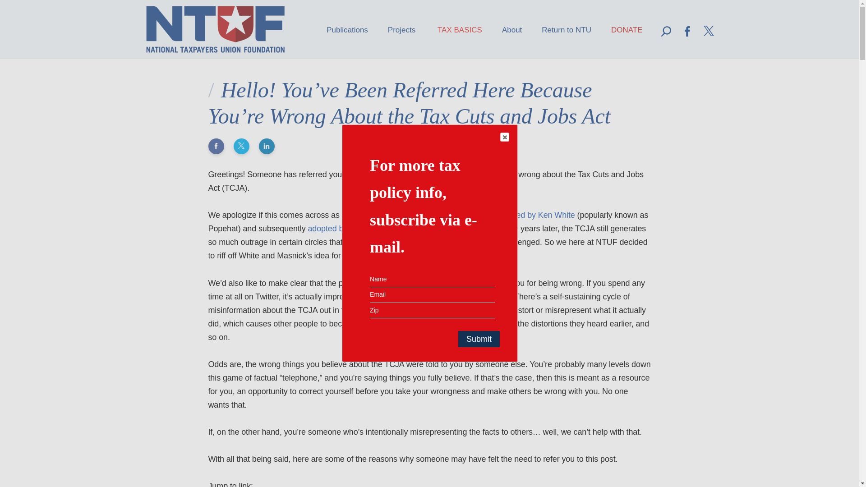 The height and width of the screenshot is (487, 866). What do you see at coordinates (402, 29) in the screenshot?
I see `Projects` at bounding box center [402, 29].